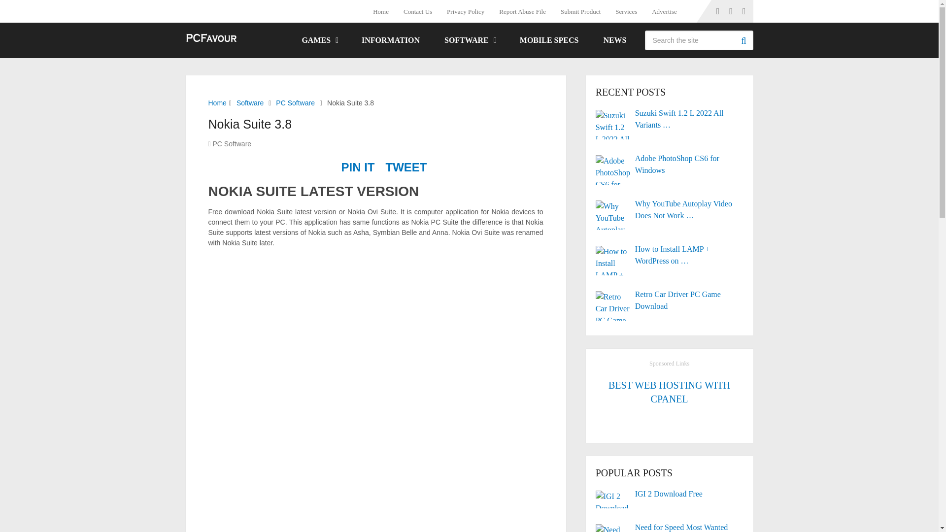 The height and width of the screenshot is (532, 946). What do you see at coordinates (743, 40) in the screenshot?
I see `Search` at bounding box center [743, 40].